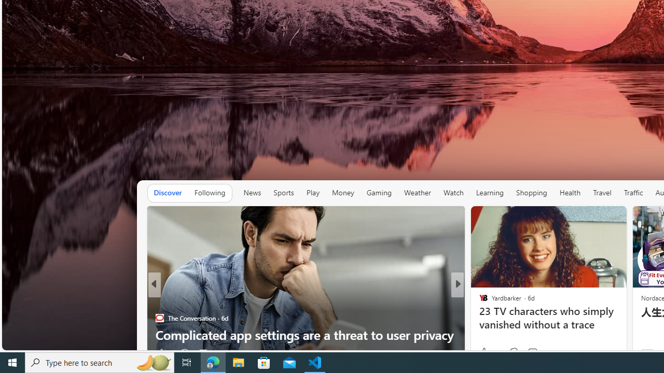 The width and height of the screenshot is (664, 373). Describe the element at coordinates (379, 193) in the screenshot. I see `Gaming` at that location.